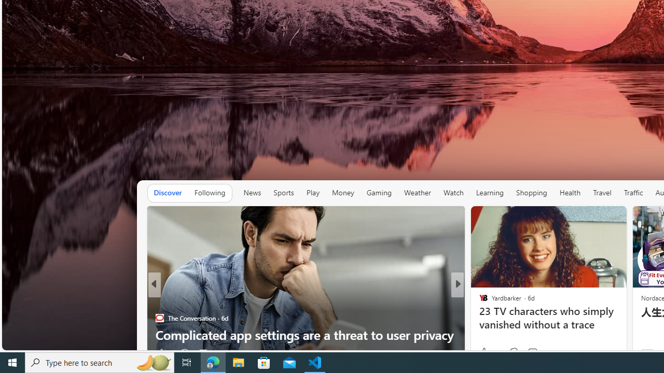 The width and height of the screenshot is (664, 373). Describe the element at coordinates (379, 193) in the screenshot. I see `Gaming` at that location.